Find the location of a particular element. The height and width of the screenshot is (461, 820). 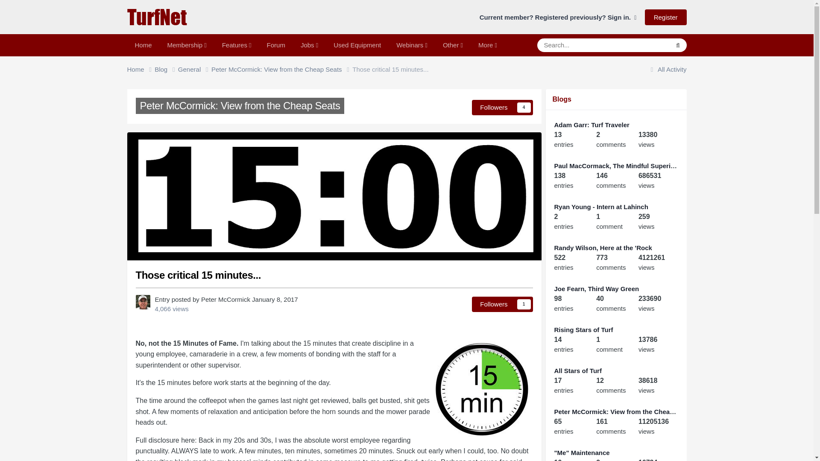

Sign in to follow this is located at coordinates (502, 305).